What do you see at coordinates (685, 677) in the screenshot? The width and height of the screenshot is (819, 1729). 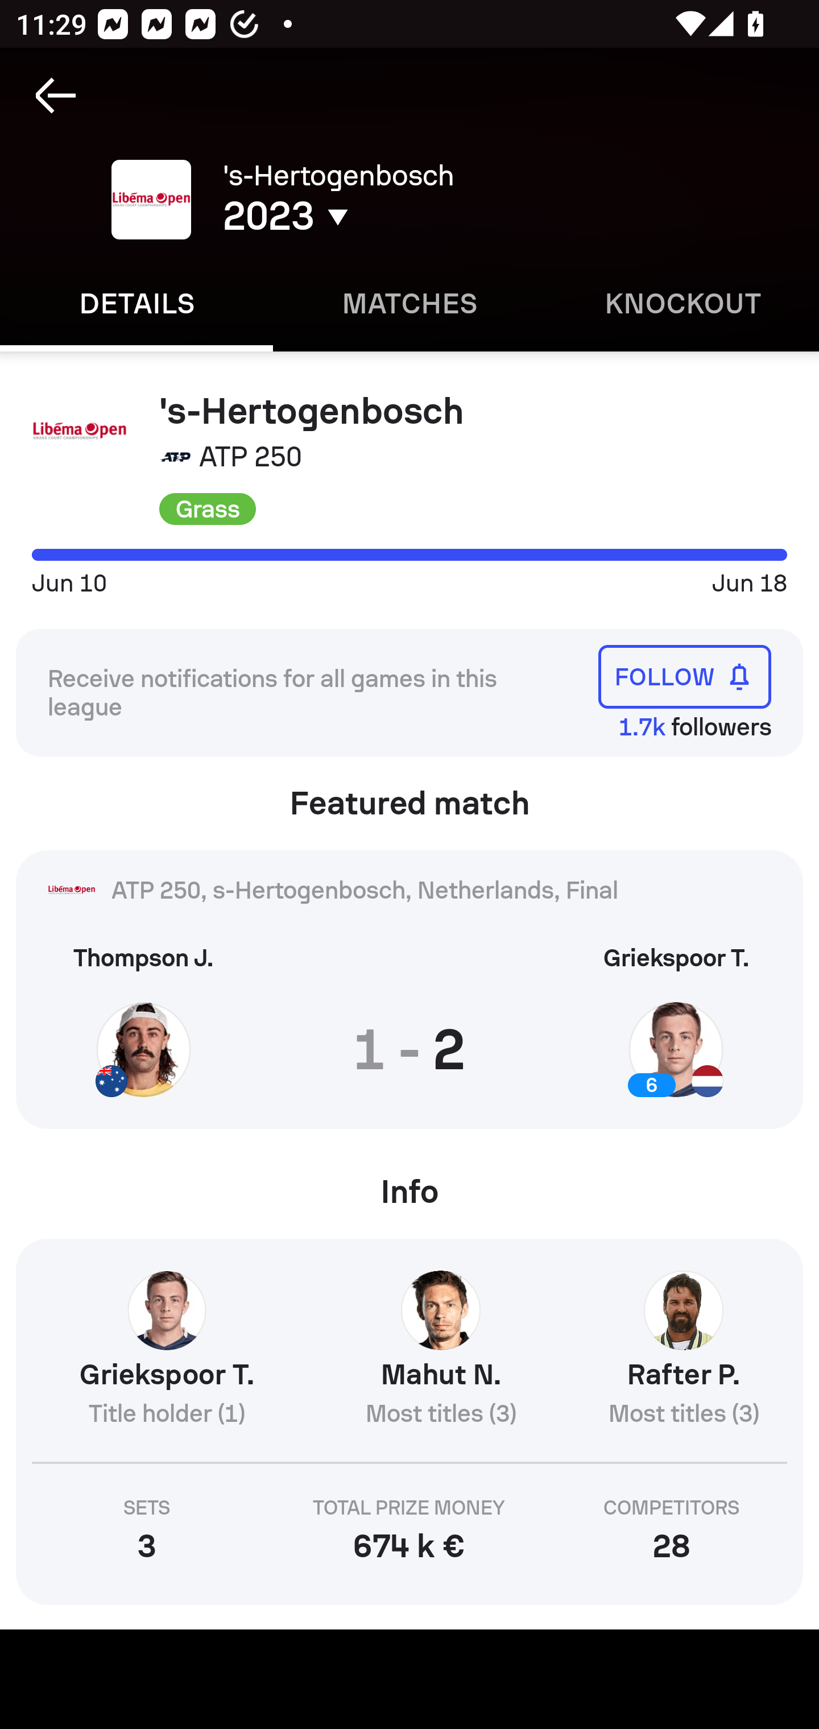 I see `FOLLOW` at bounding box center [685, 677].